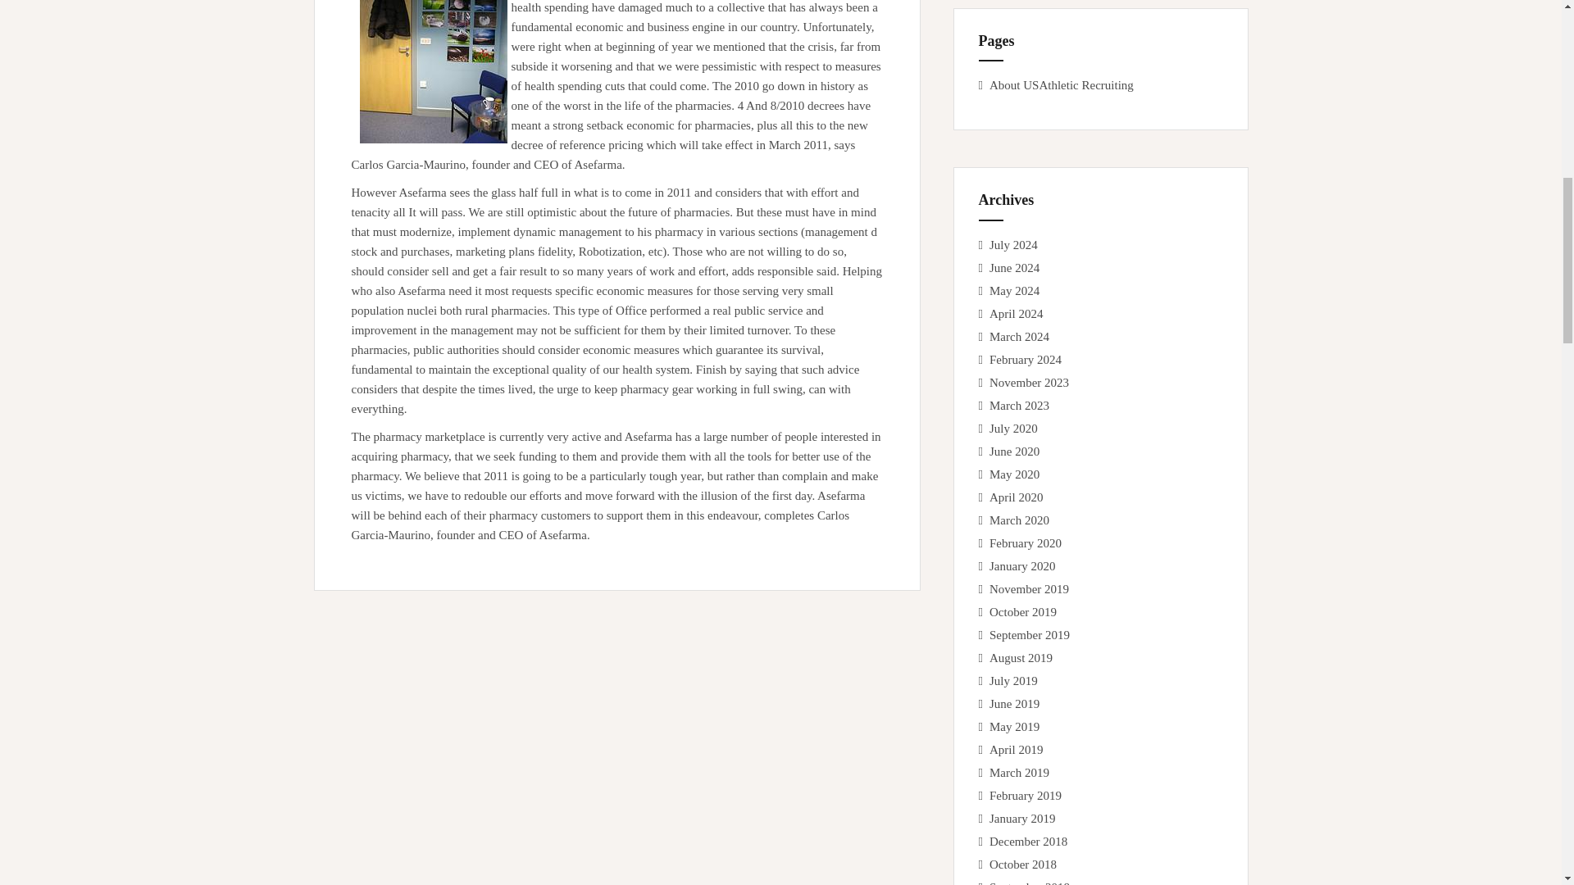  I want to click on April 2024, so click(1016, 313).